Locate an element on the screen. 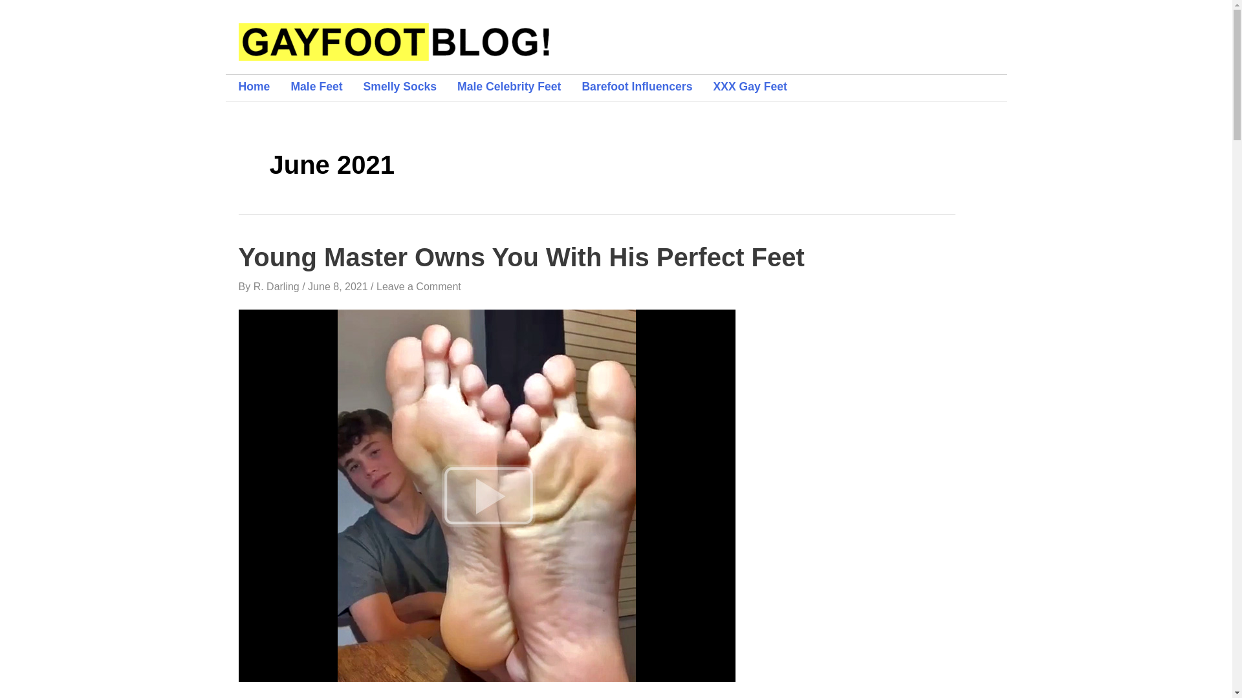 The image size is (1242, 698). R. Darling is located at coordinates (278, 287).